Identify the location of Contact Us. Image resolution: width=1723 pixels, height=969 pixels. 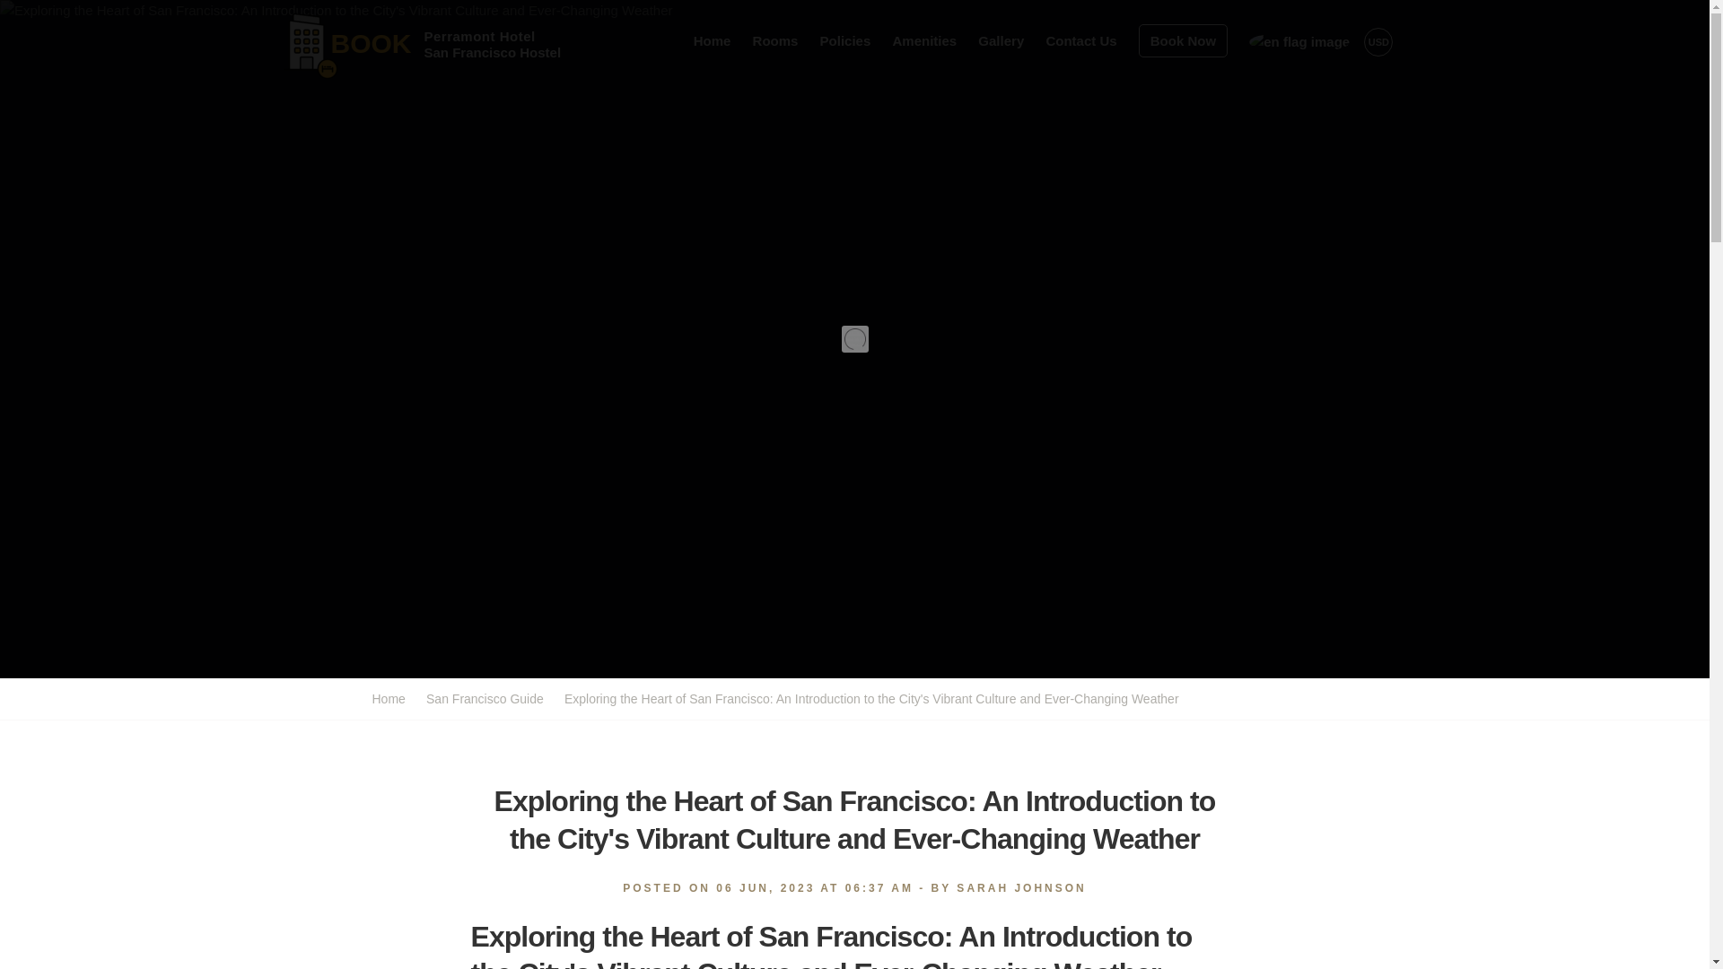
(1080, 39).